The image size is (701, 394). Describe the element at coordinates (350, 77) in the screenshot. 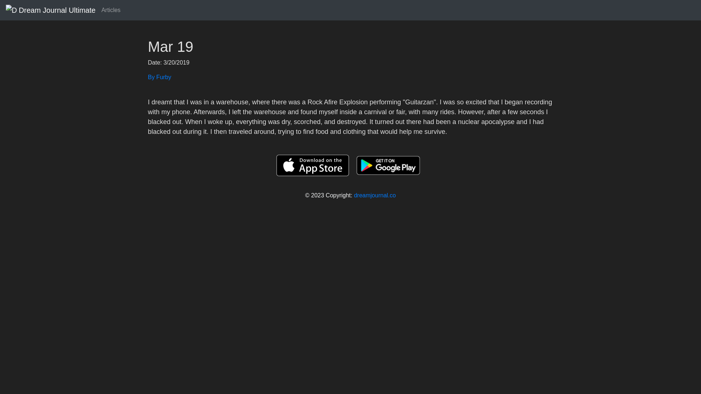

I see `By Furby` at that location.